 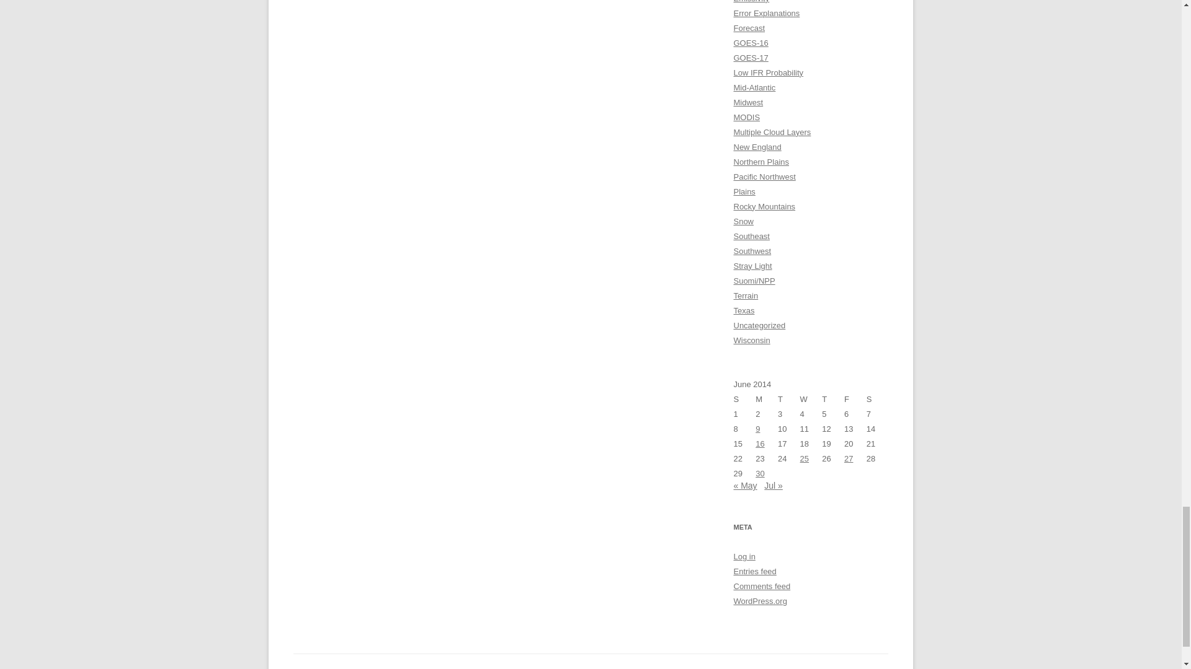 What do you see at coordinates (832, 399) in the screenshot?
I see `Thursday` at bounding box center [832, 399].